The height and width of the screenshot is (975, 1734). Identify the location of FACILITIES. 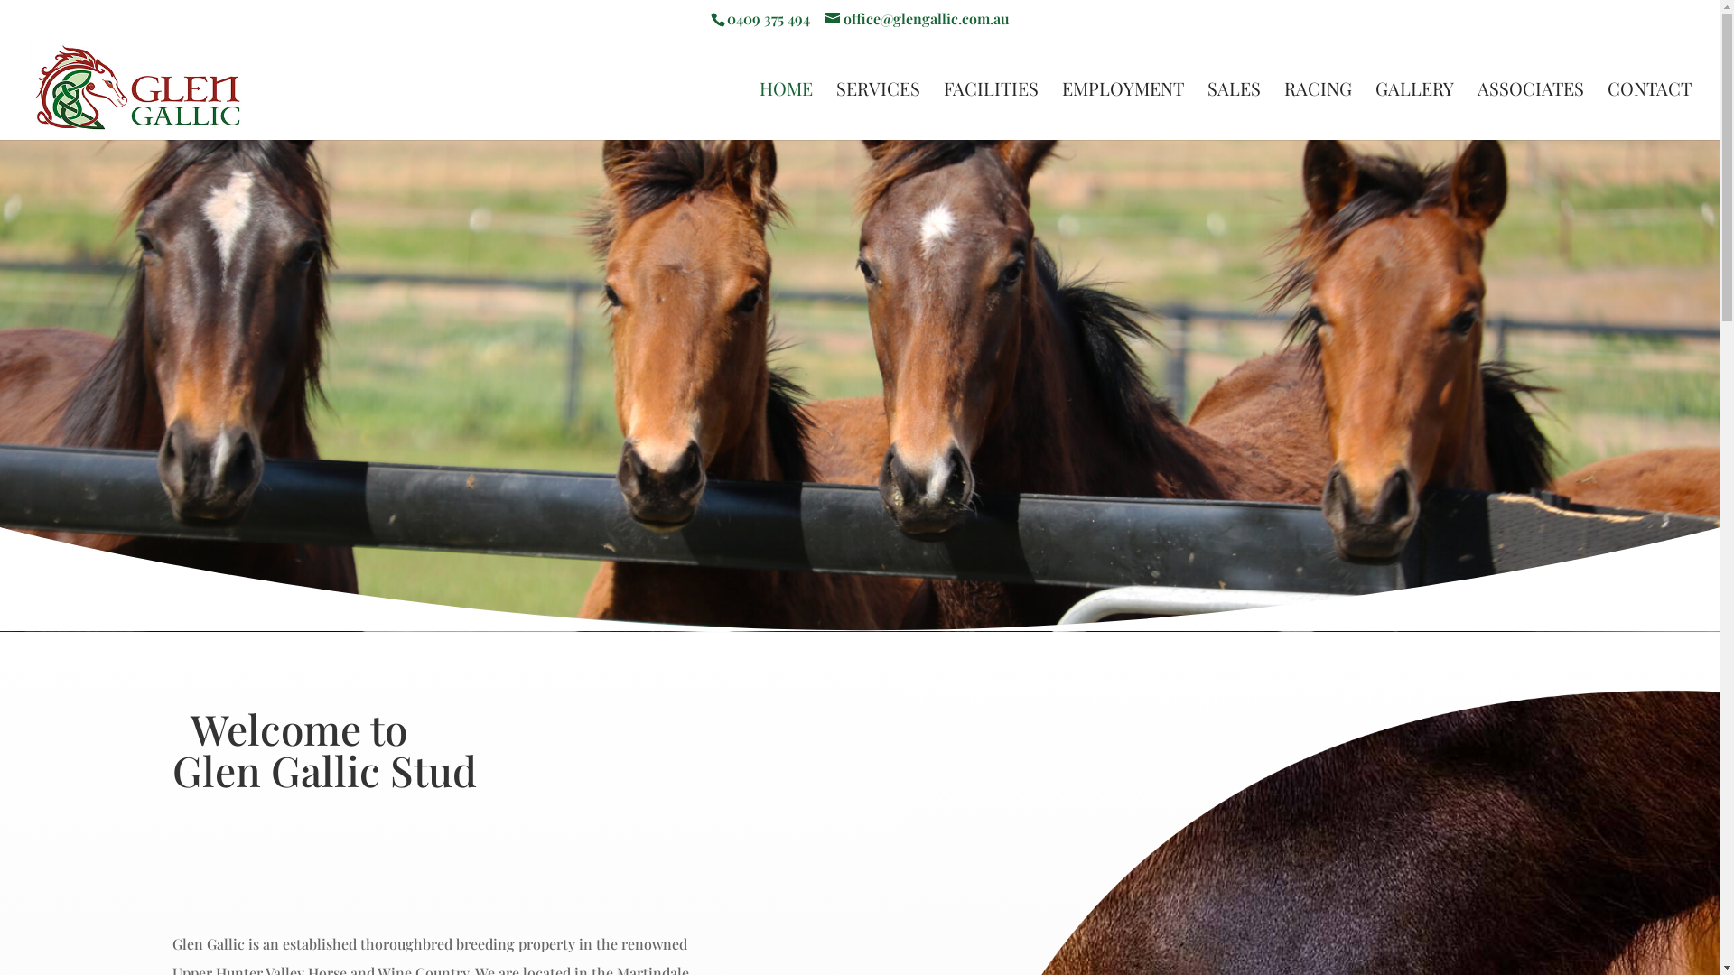
(992, 111).